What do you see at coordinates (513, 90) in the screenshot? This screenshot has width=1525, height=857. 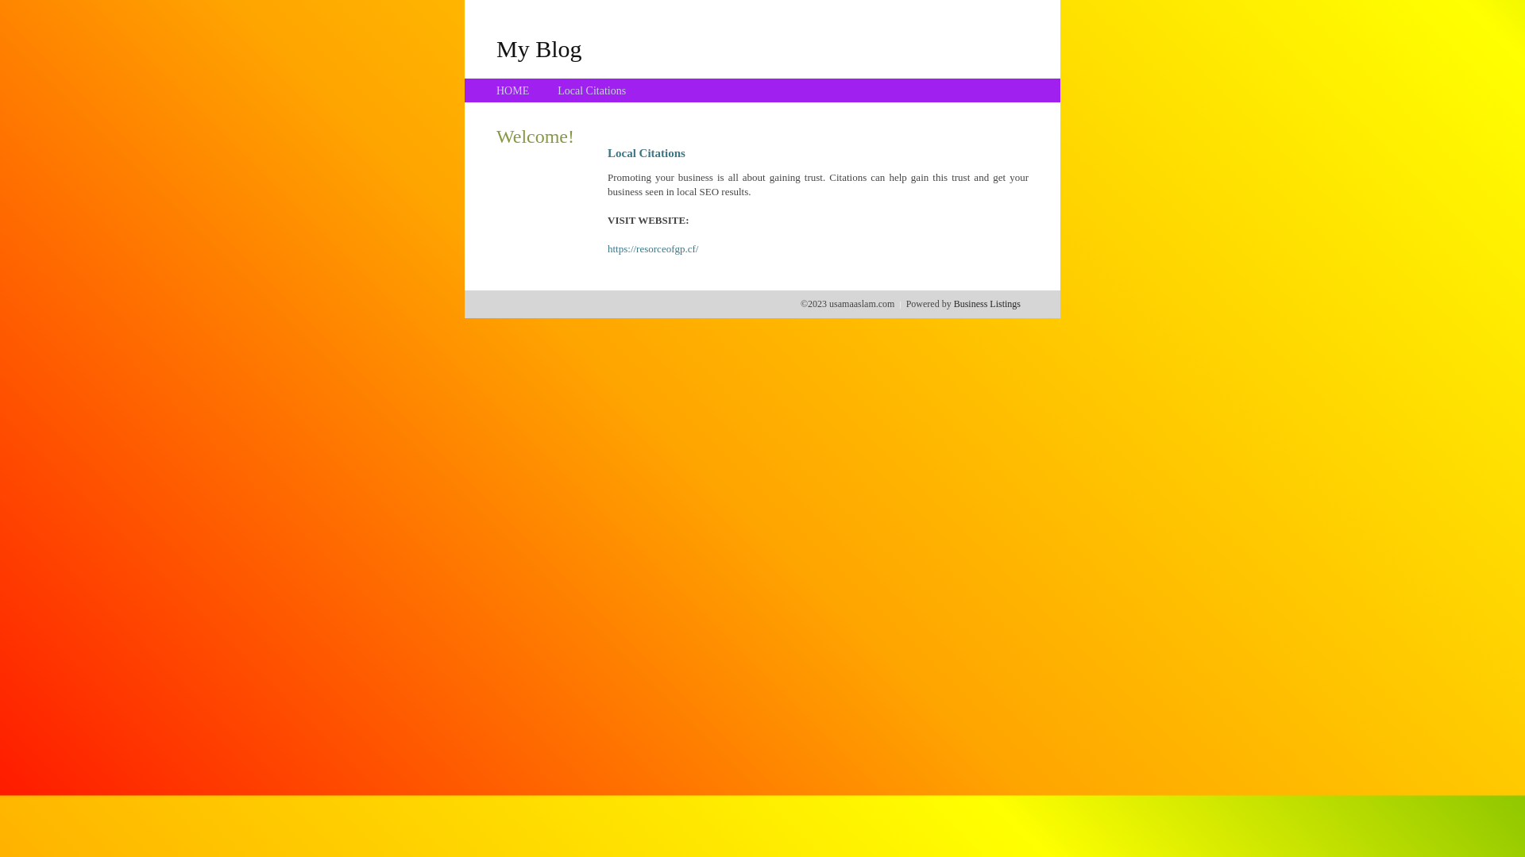 I see `HOME` at bounding box center [513, 90].